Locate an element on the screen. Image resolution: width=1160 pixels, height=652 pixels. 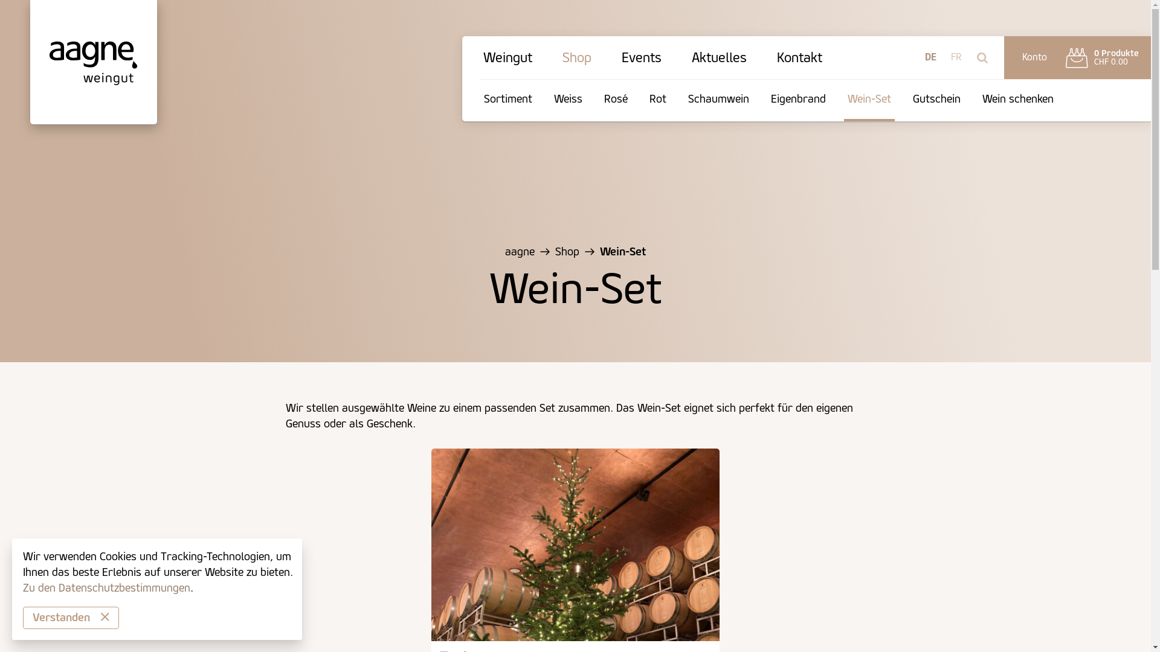
aagne is located at coordinates (520, 252).